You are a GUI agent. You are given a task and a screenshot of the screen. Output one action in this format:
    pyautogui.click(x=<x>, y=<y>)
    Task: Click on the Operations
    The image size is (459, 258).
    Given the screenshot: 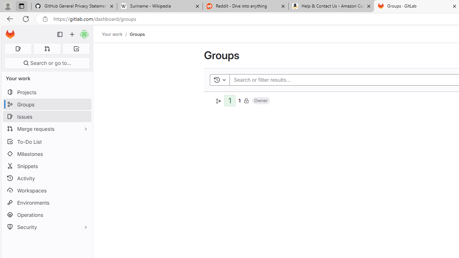 What is the action you would take?
    pyautogui.click(x=47, y=215)
    